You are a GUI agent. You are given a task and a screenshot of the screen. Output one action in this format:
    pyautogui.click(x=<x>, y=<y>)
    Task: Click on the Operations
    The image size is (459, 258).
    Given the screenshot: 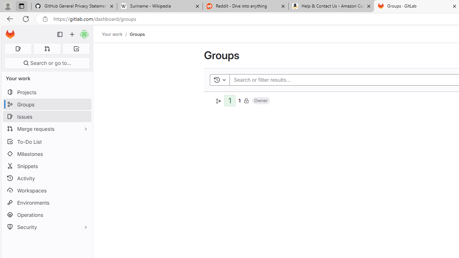 What is the action you would take?
    pyautogui.click(x=47, y=215)
    